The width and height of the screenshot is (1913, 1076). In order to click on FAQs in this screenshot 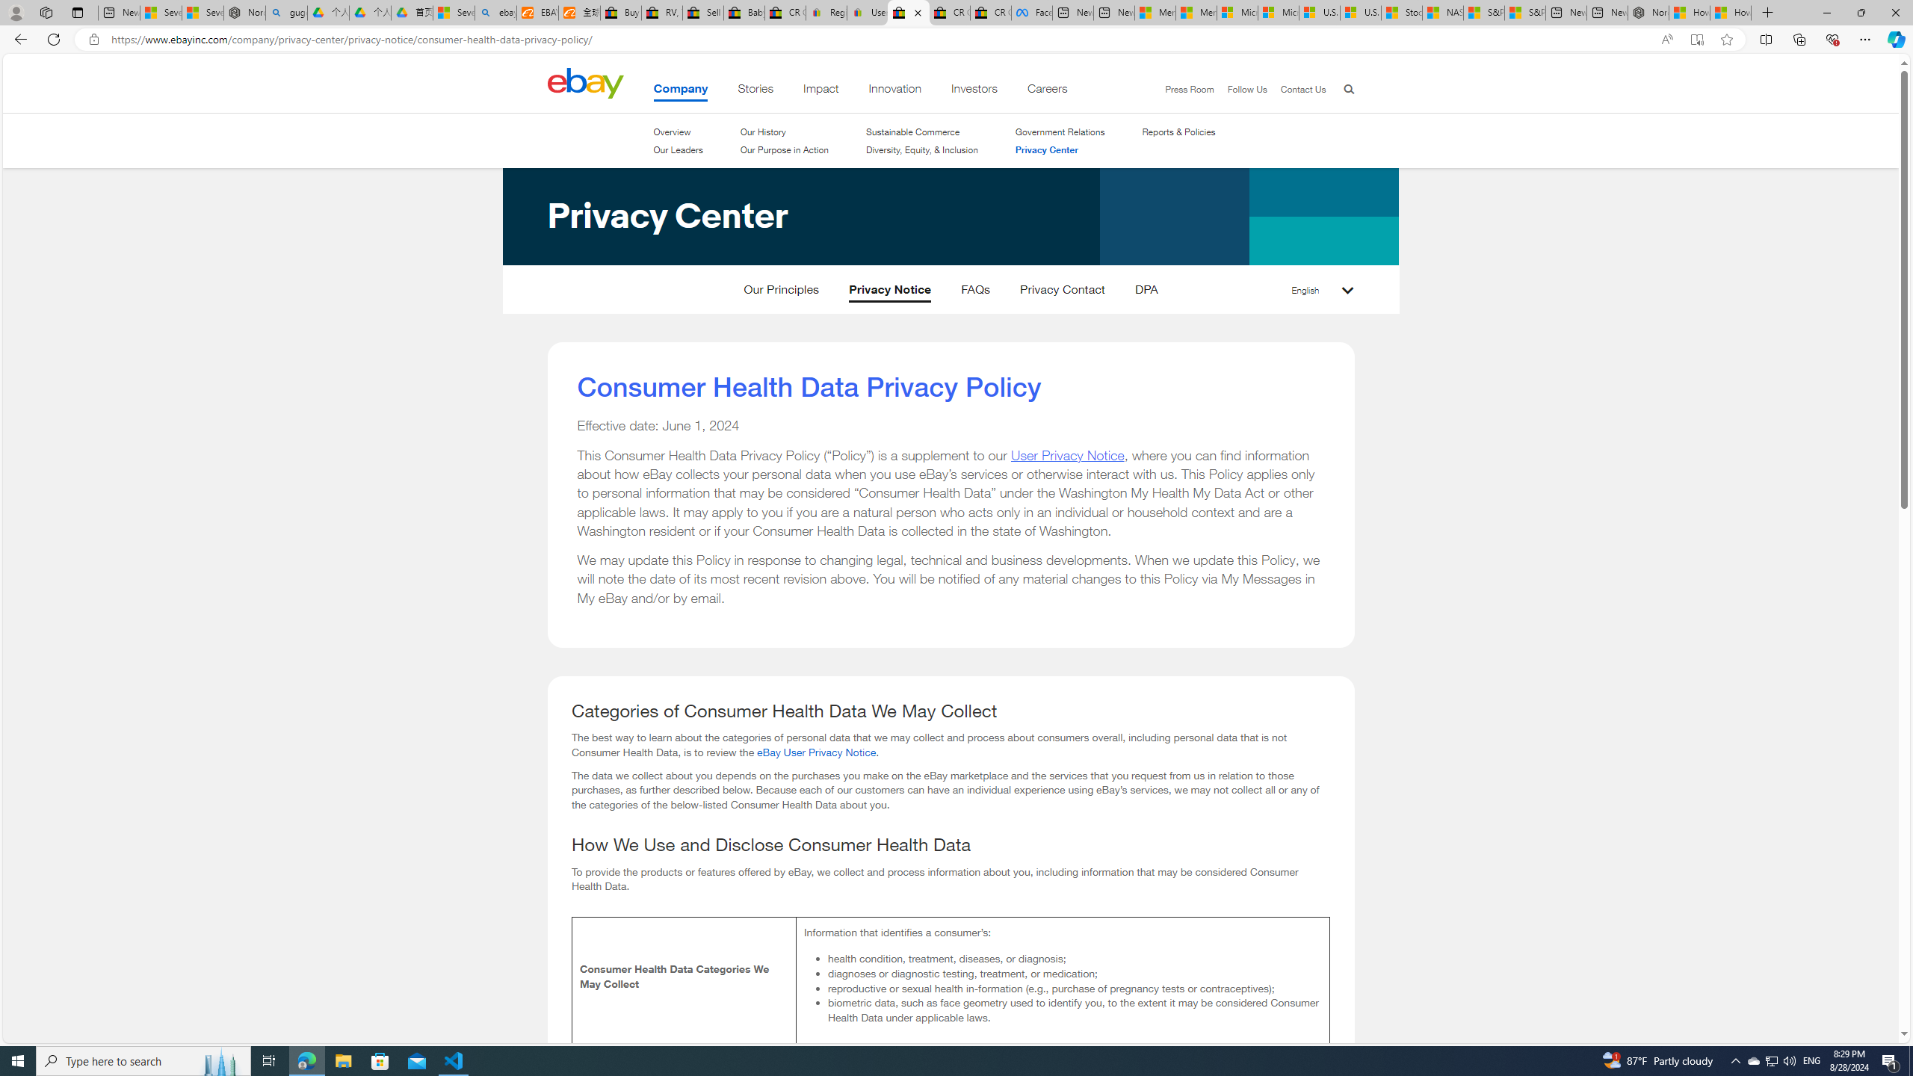, I will do `click(976, 293)`.